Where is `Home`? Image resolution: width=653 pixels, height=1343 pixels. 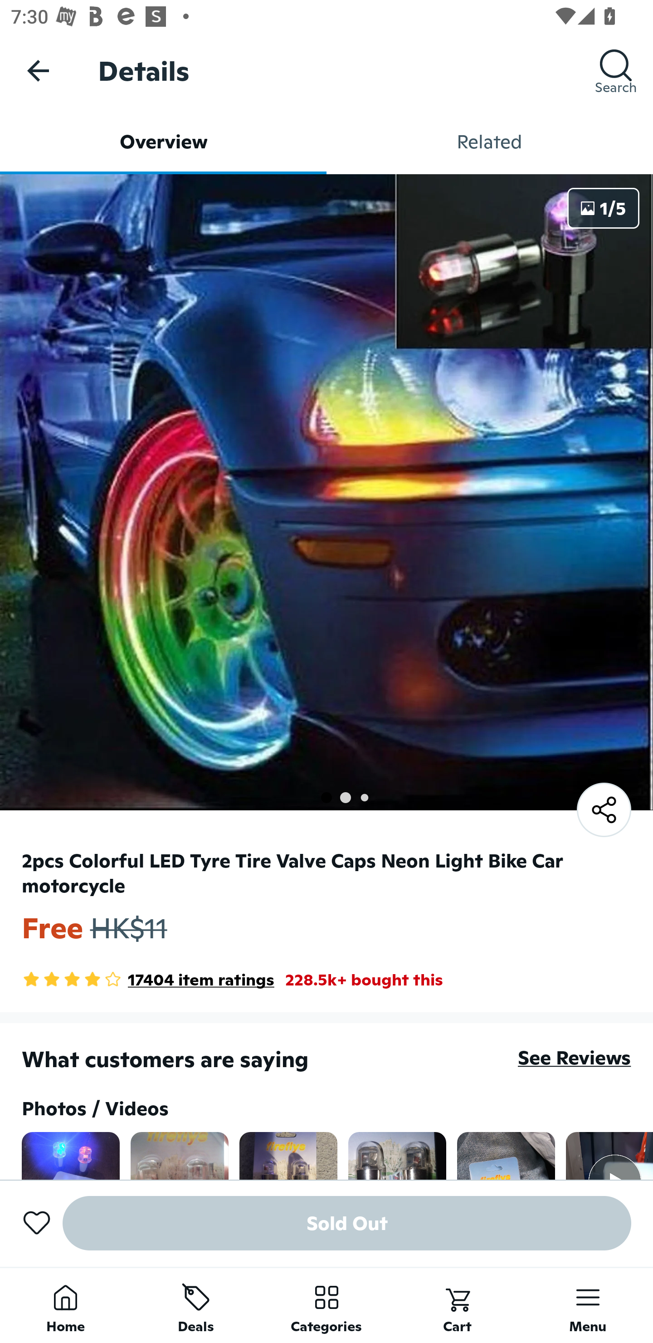
Home is located at coordinates (65, 1305).